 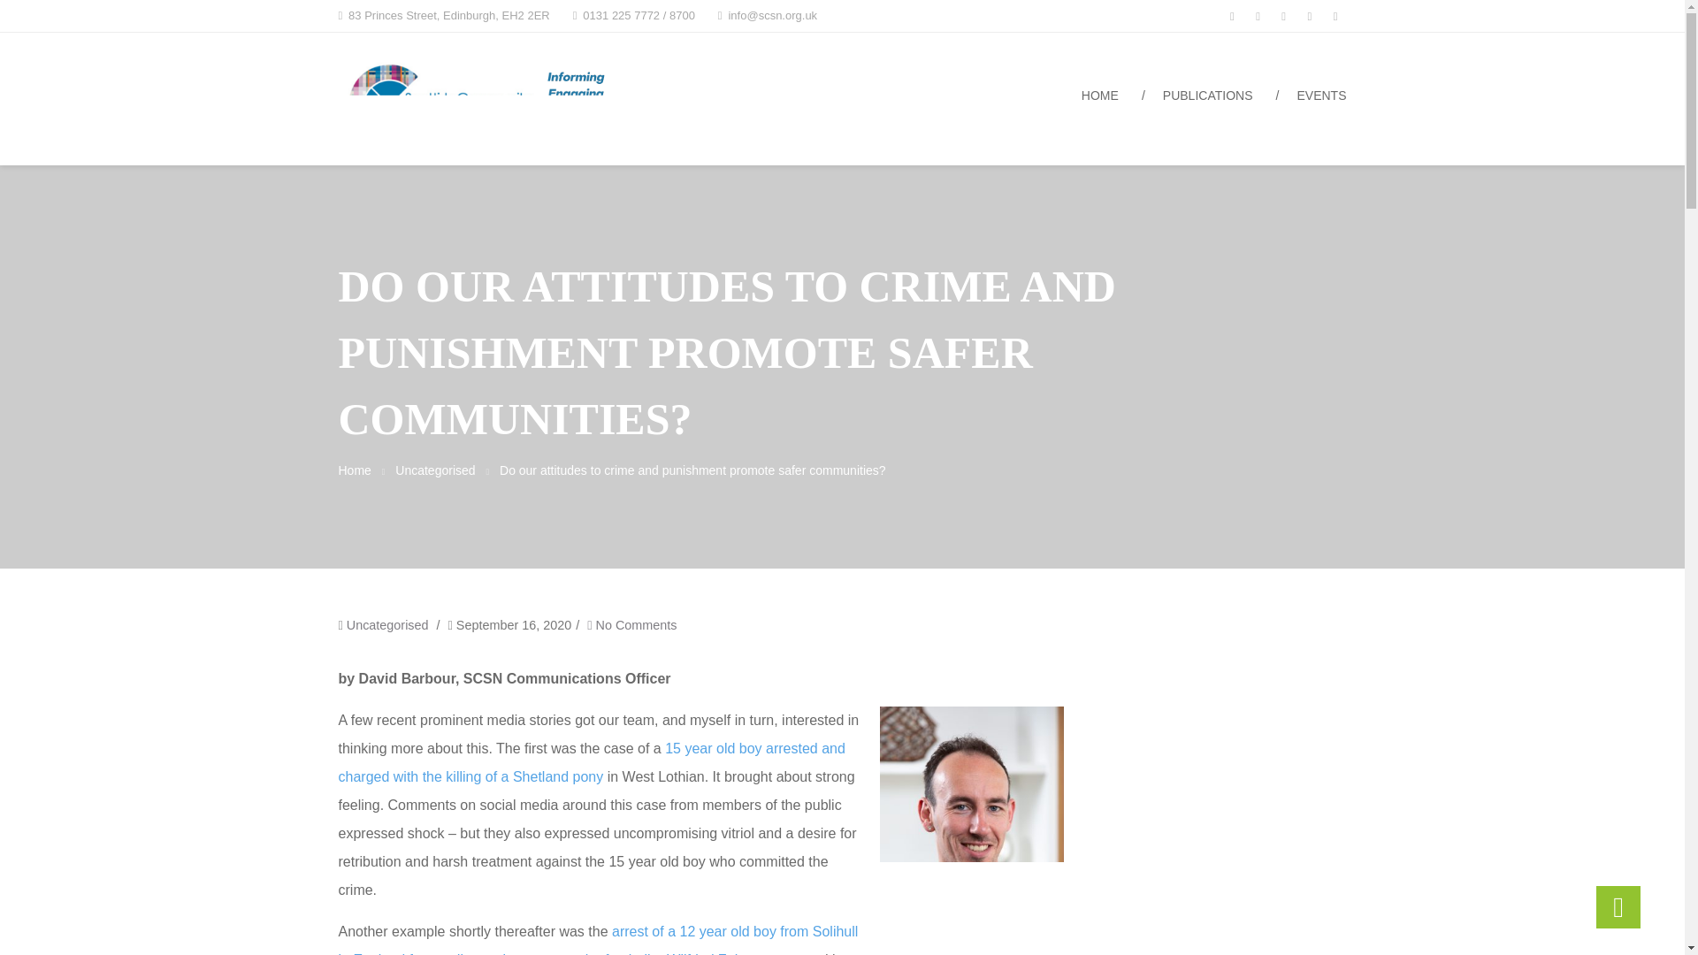 What do you see at coordinates (1208, 99) in the screenshot?
I see `PUBLICATIONS` at bounding box center [1208, 99].